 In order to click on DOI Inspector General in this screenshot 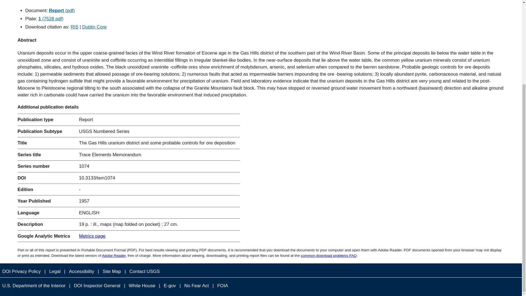, I will do `click(97, 286)`.